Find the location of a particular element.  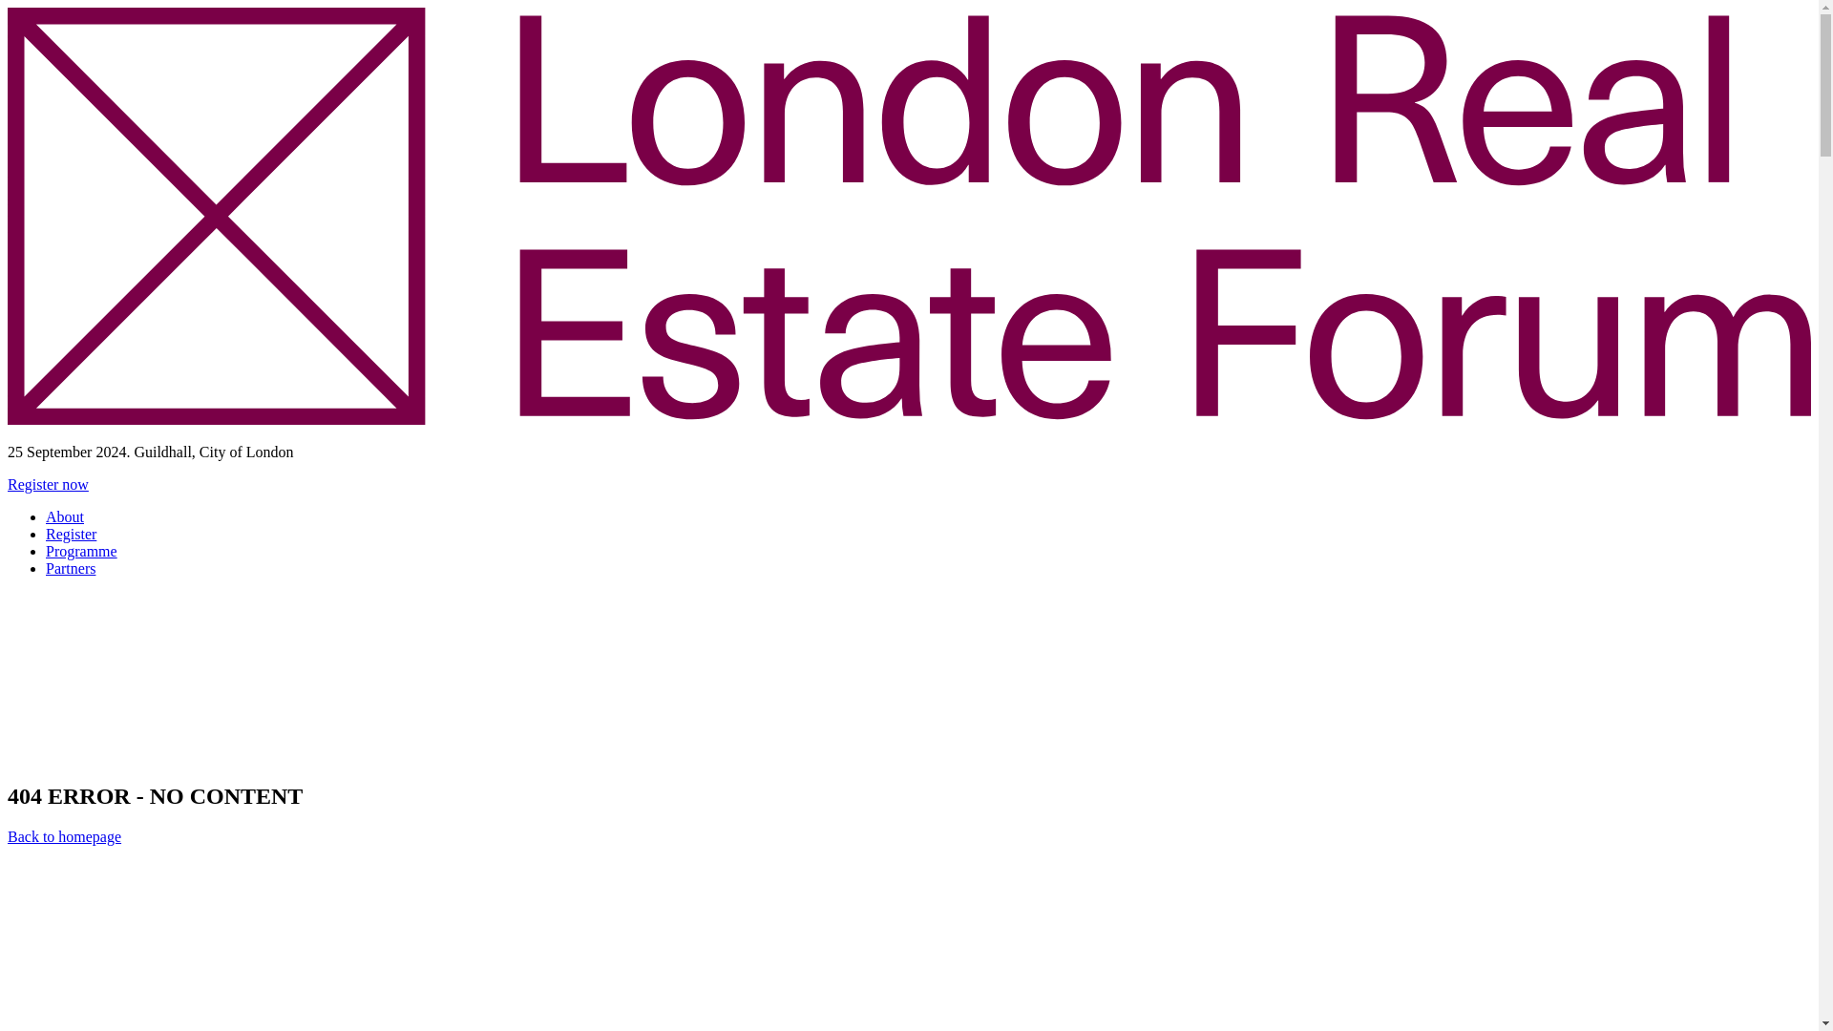

Back to homepage is located at coordinates (63, 836).